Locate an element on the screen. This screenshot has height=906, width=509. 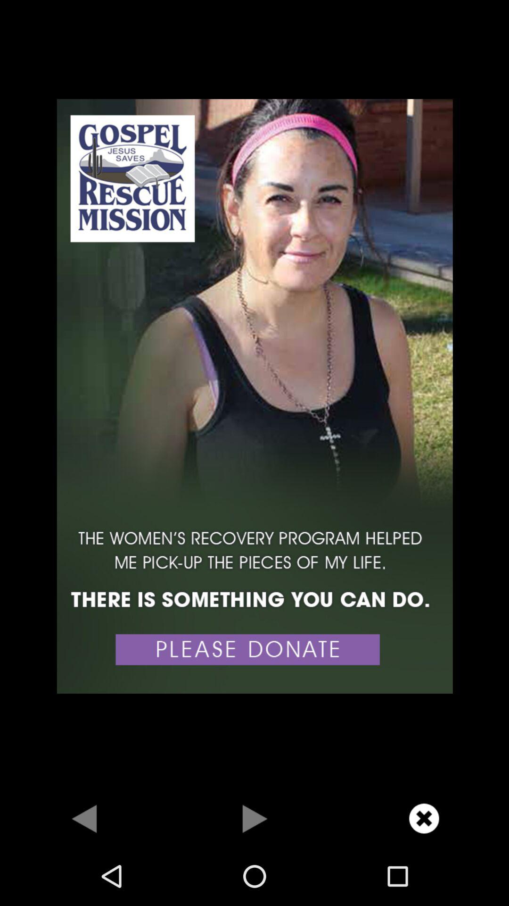
go forward is located at coordinates (254, 818).